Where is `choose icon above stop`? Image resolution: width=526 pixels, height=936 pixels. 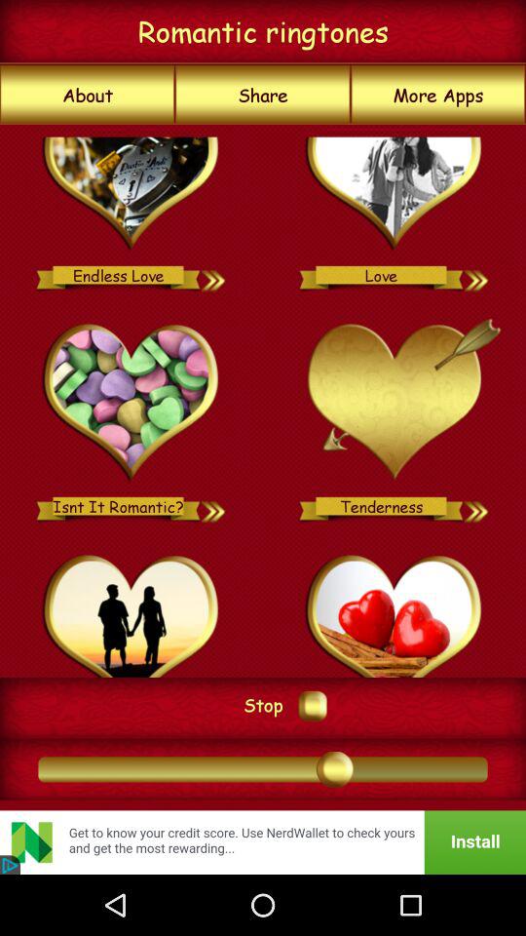
choose icon above stop is located at coordinates (263, 400).